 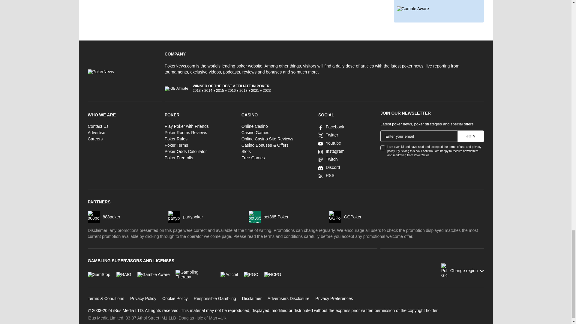 I want to click on Responsible Gambling Council, so click(x=251, y=274).